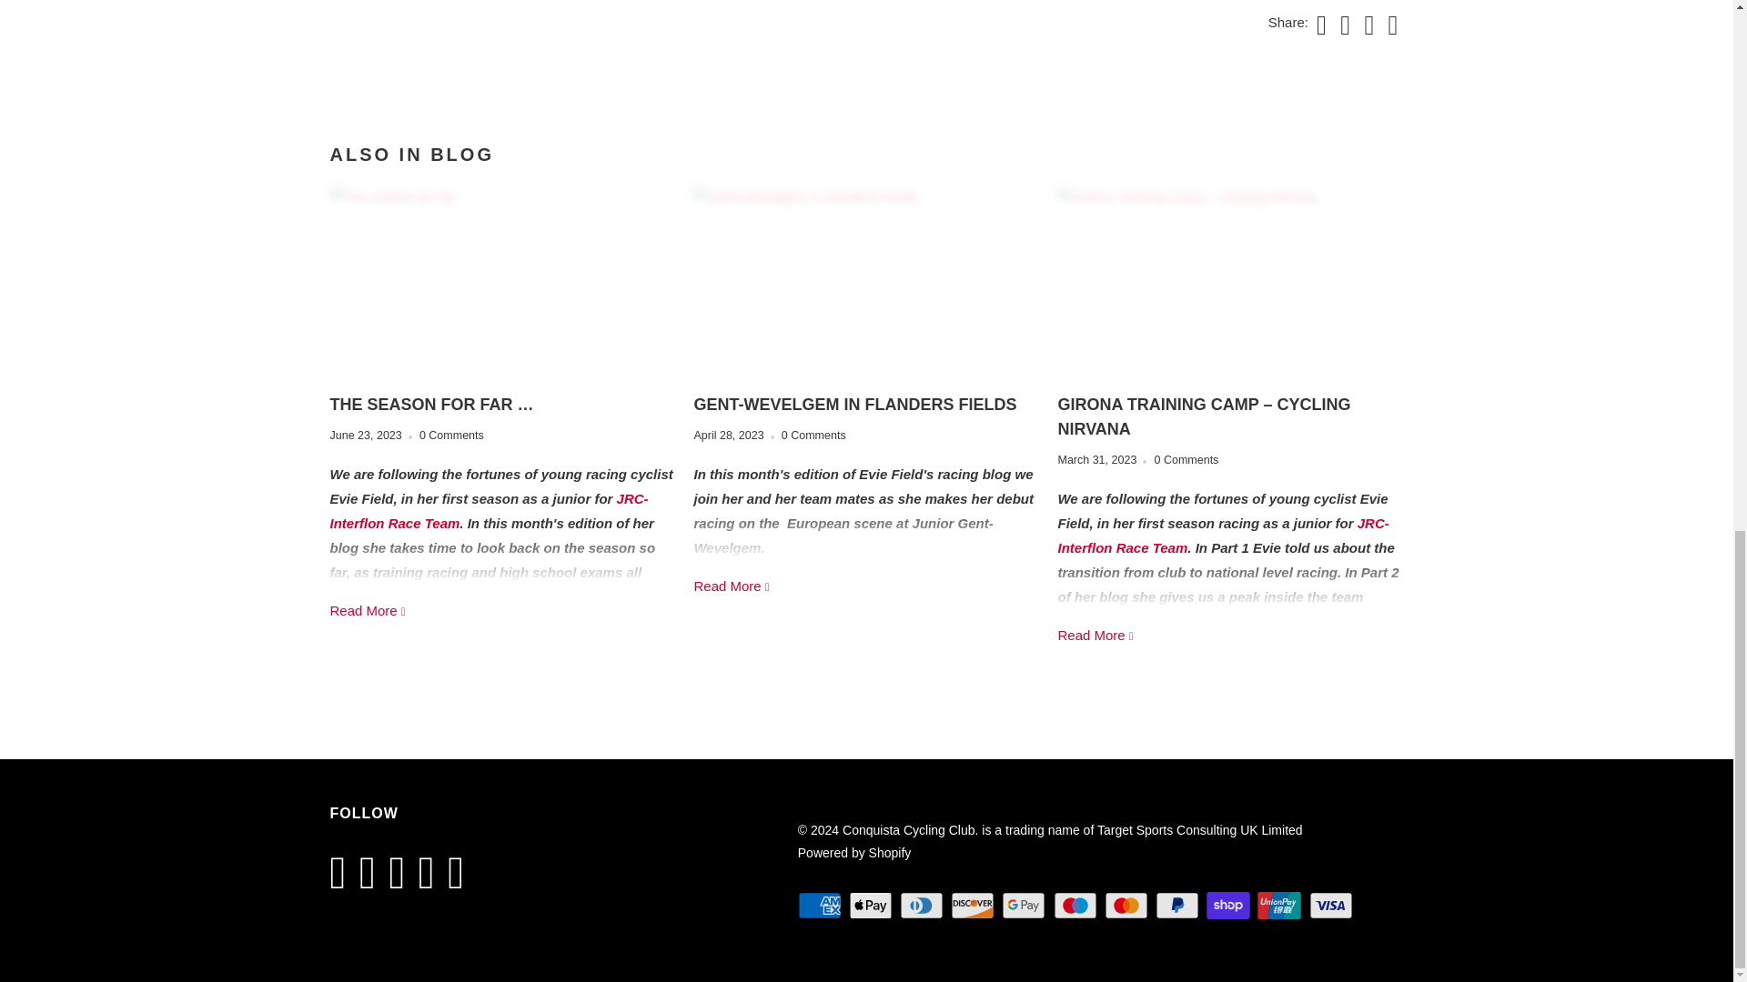 The height and width of the screenshot is (982, 1747). What do you see at coordinates (1332, 905) in the screenshot?
I see `Visa` at bounding box center [1332, 905].